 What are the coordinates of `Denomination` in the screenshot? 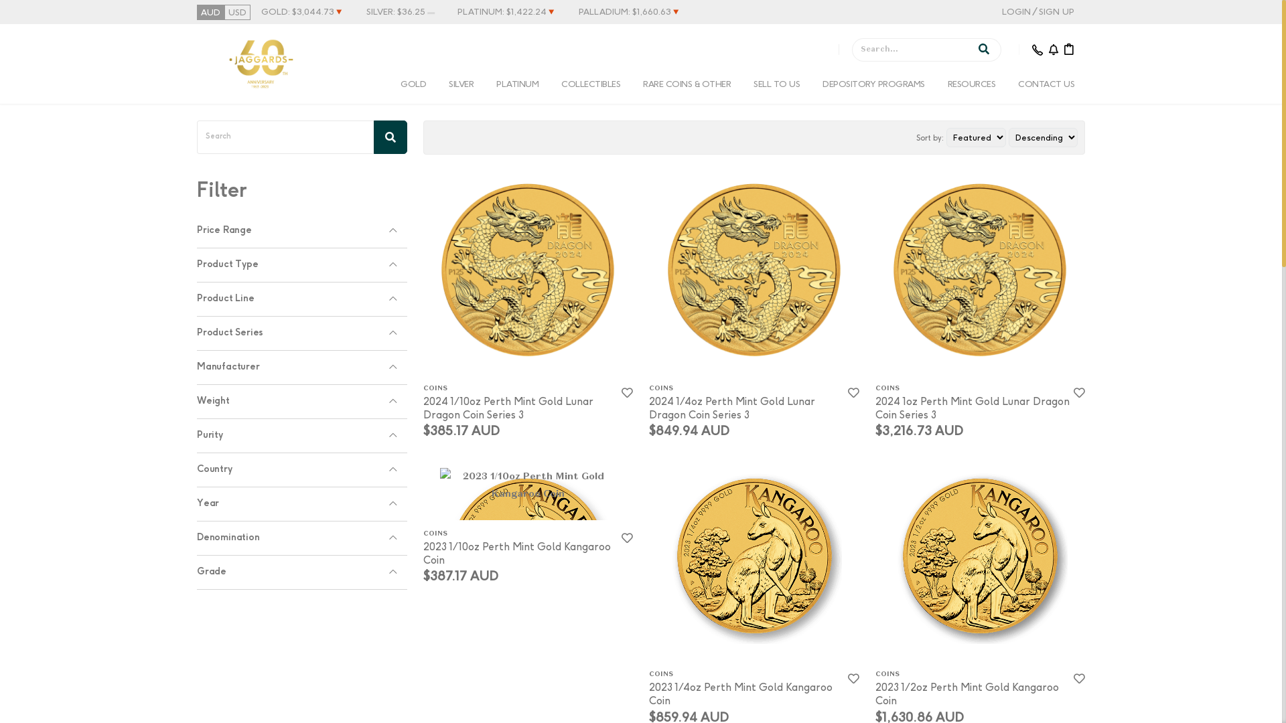 It's located at (302, 538).